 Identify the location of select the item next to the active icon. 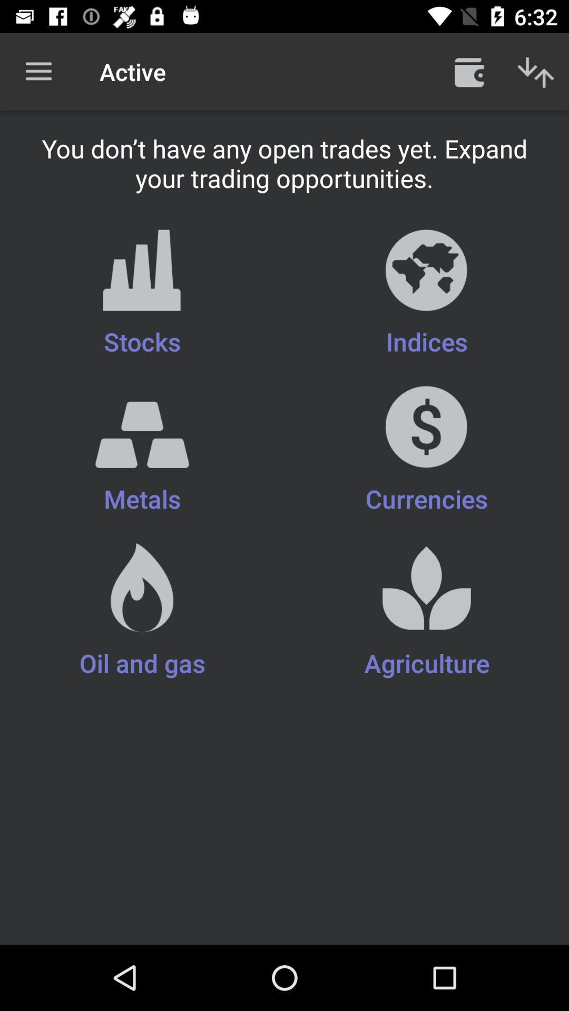
(469, 72).